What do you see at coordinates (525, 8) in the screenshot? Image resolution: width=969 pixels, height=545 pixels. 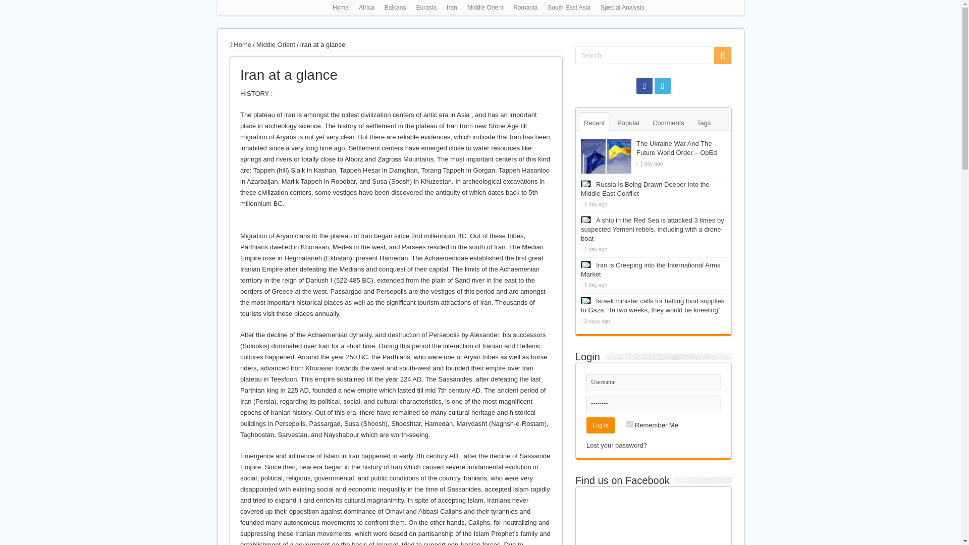 I see `Romania` at bounding box center [525, 8].